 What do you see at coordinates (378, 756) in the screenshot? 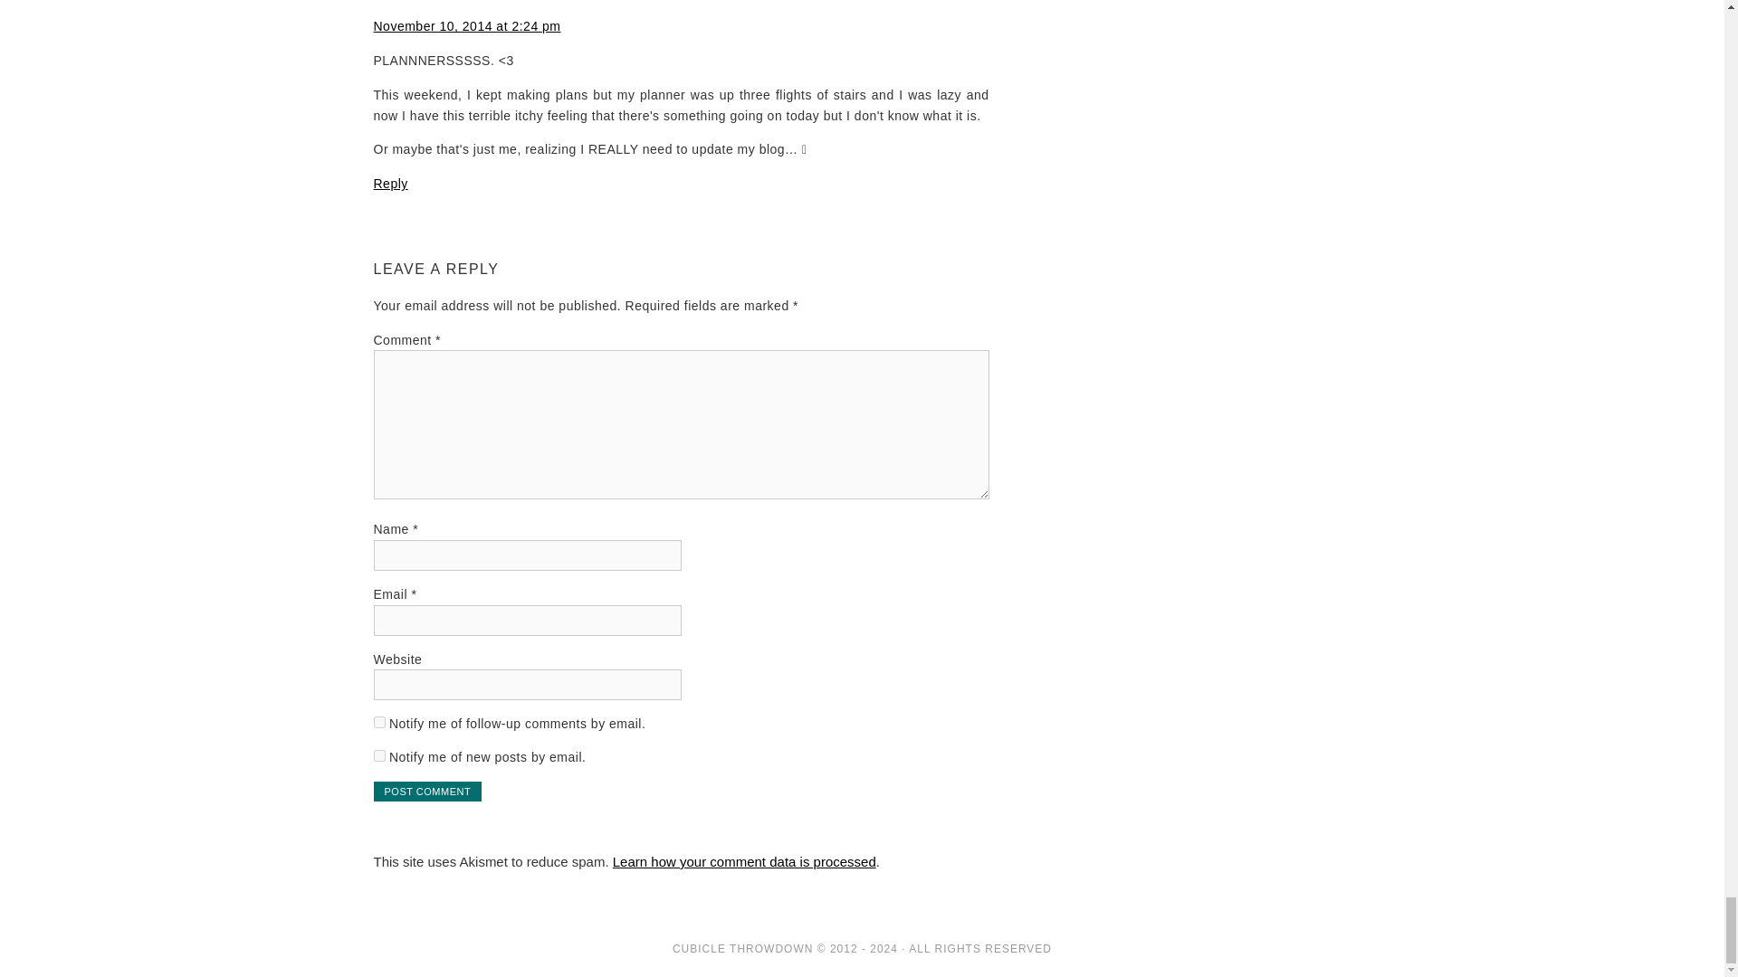
I see `subscribe` at bounding box center [378, 756].